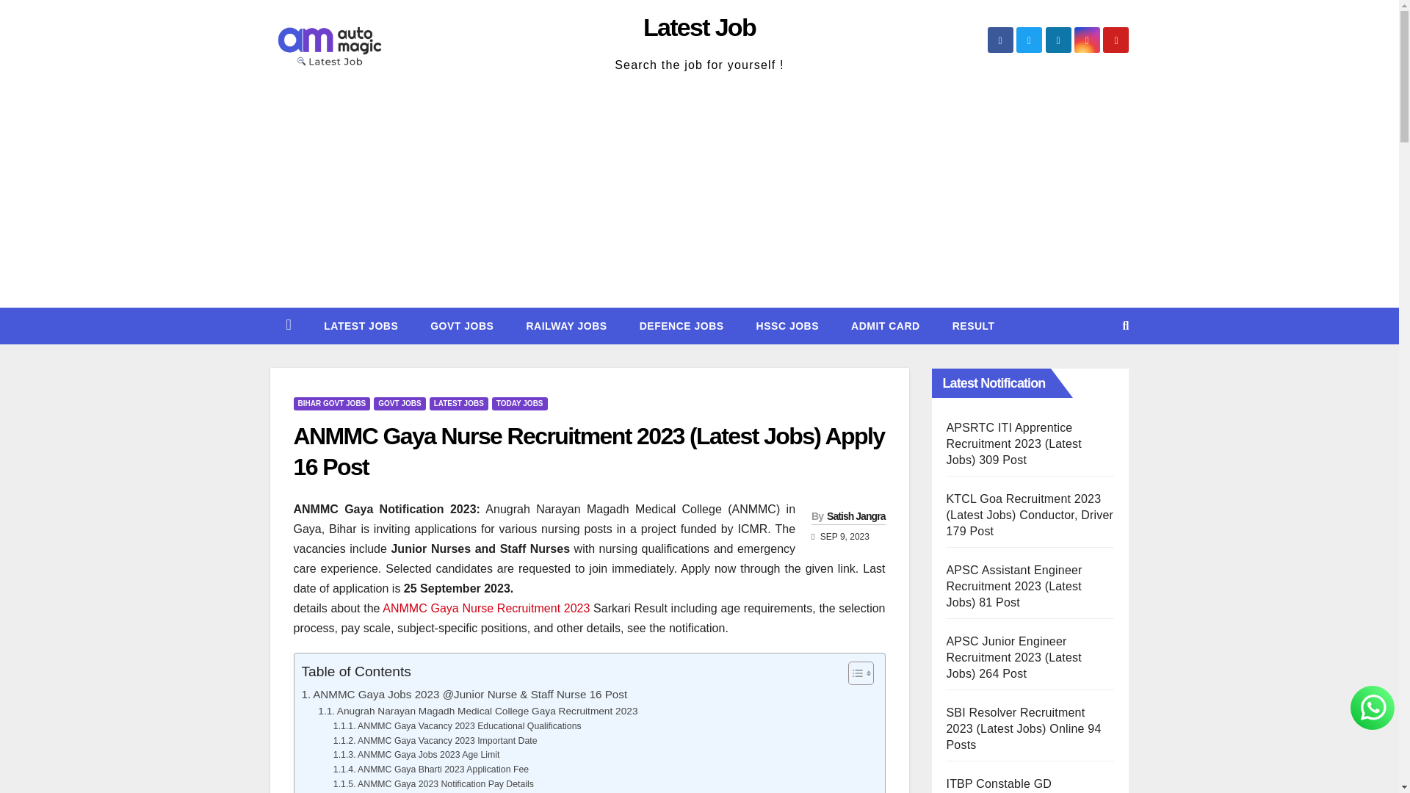  I want to click on TODAY JOBS, so click(520, 404).